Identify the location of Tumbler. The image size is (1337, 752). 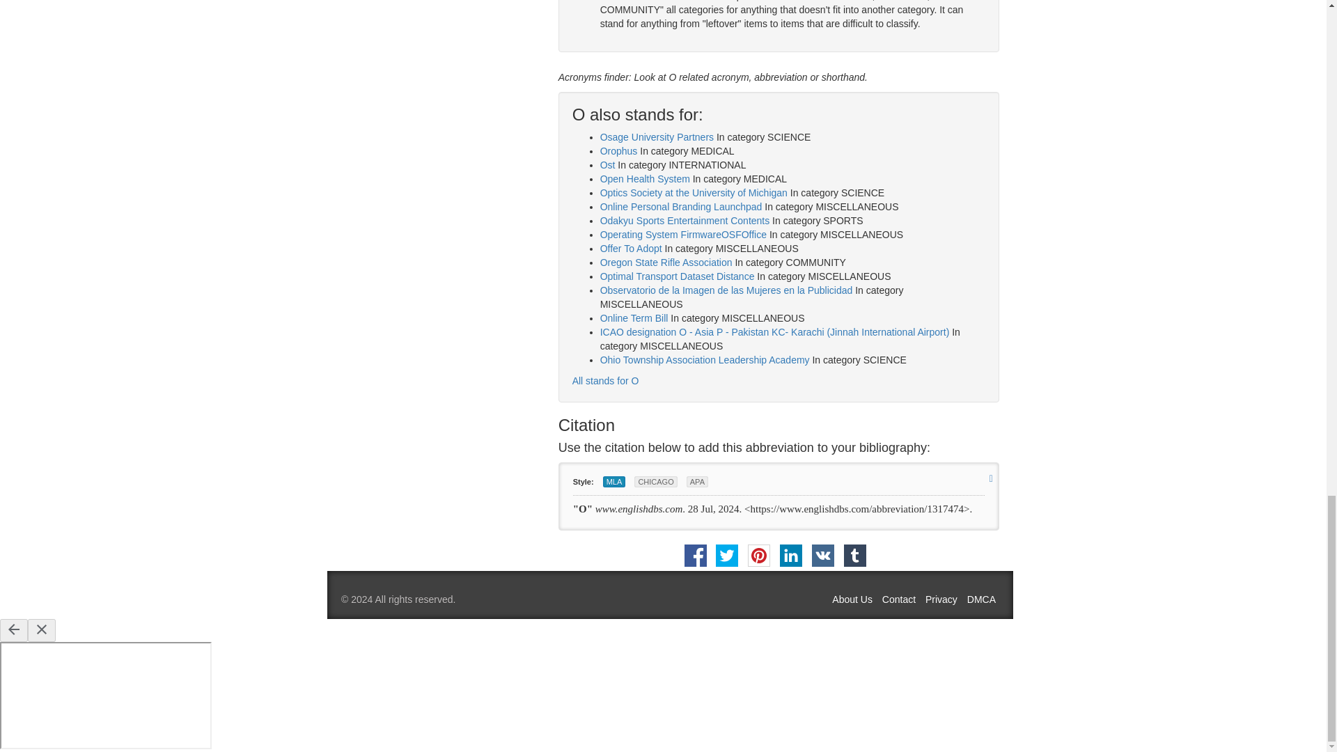
(855, 556).